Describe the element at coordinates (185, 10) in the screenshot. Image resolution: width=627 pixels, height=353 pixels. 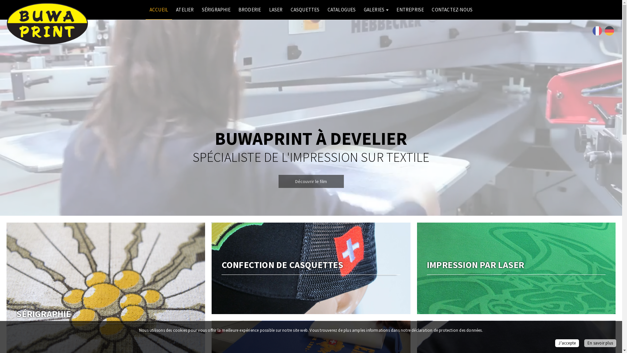
I see `ATELIER` at that location.